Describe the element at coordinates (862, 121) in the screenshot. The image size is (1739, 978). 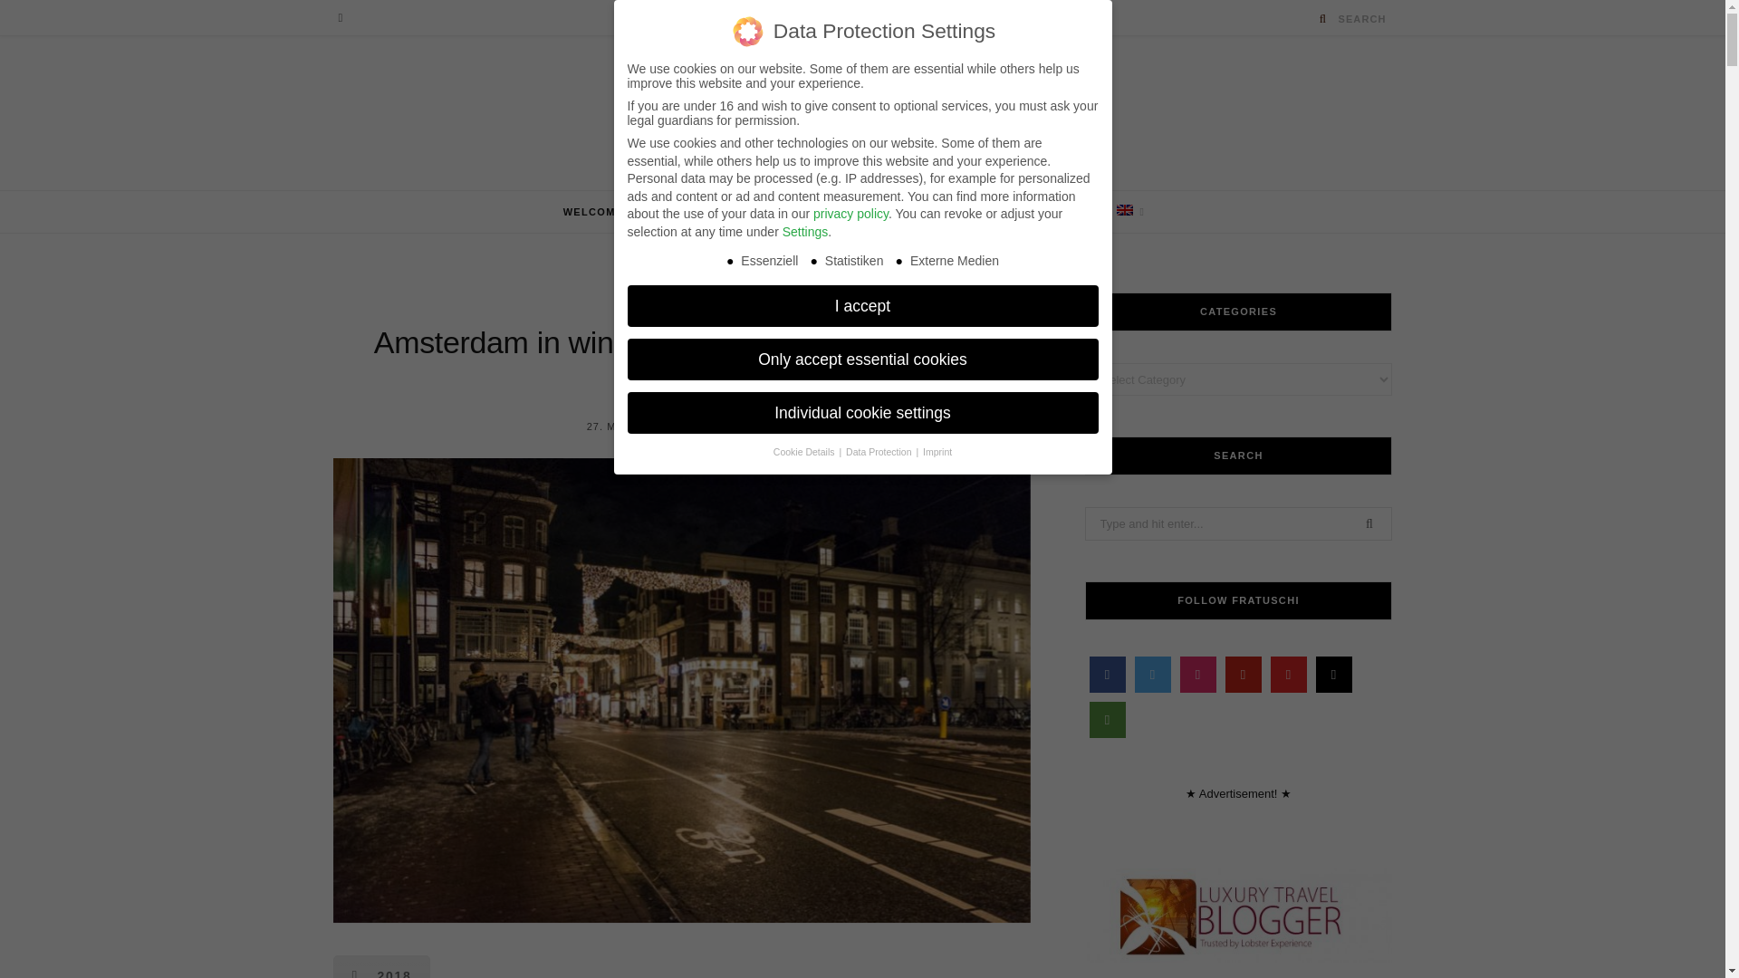
I see `FRATUSCHI` at that location.